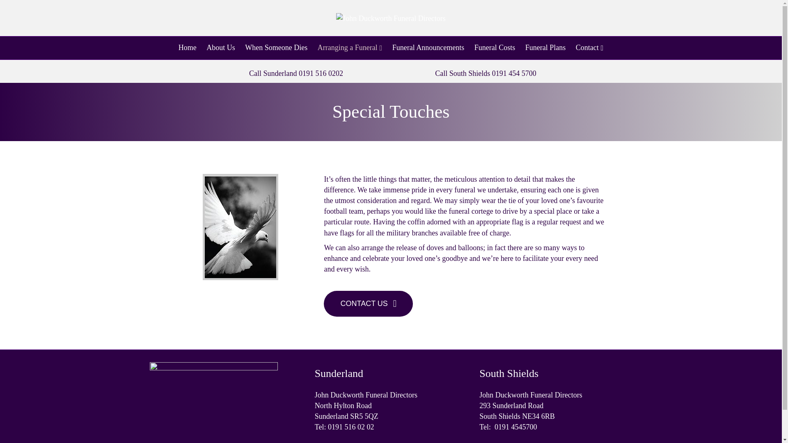 The height and width of the screenshot is (443, 788). Describe the element at coordinates (545, 48) in the screenshot. I see `Funeral Plans` at that location.